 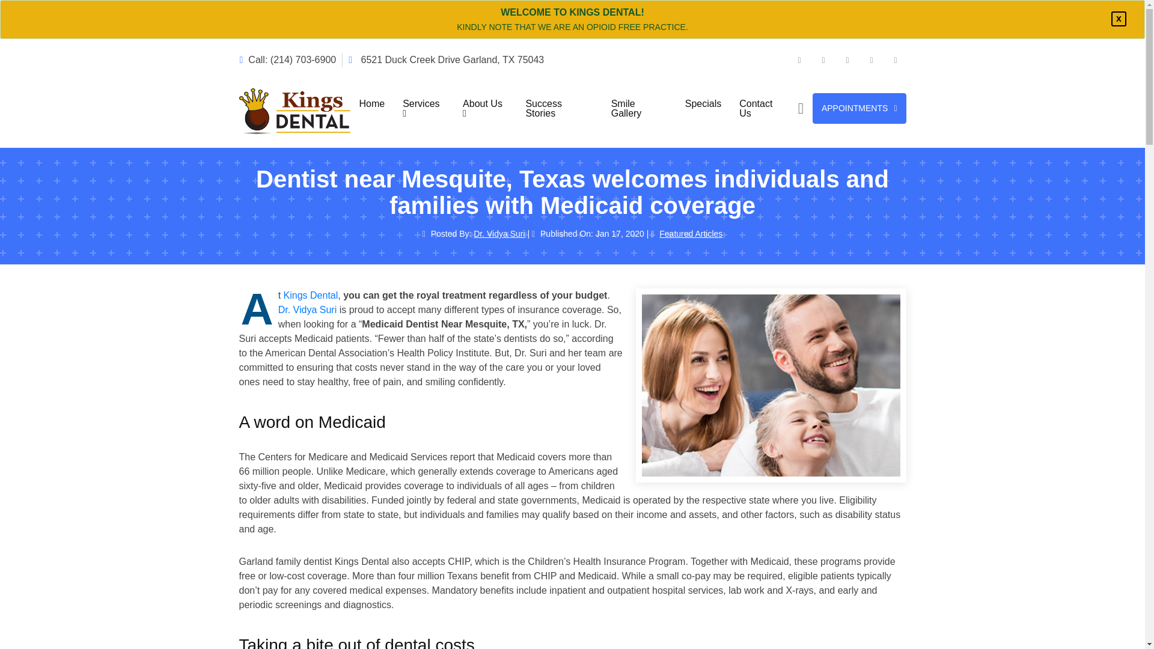 I want to click on 6521 Duck Creek Drive Garland, TX 75043, so click(x=446, y=59).